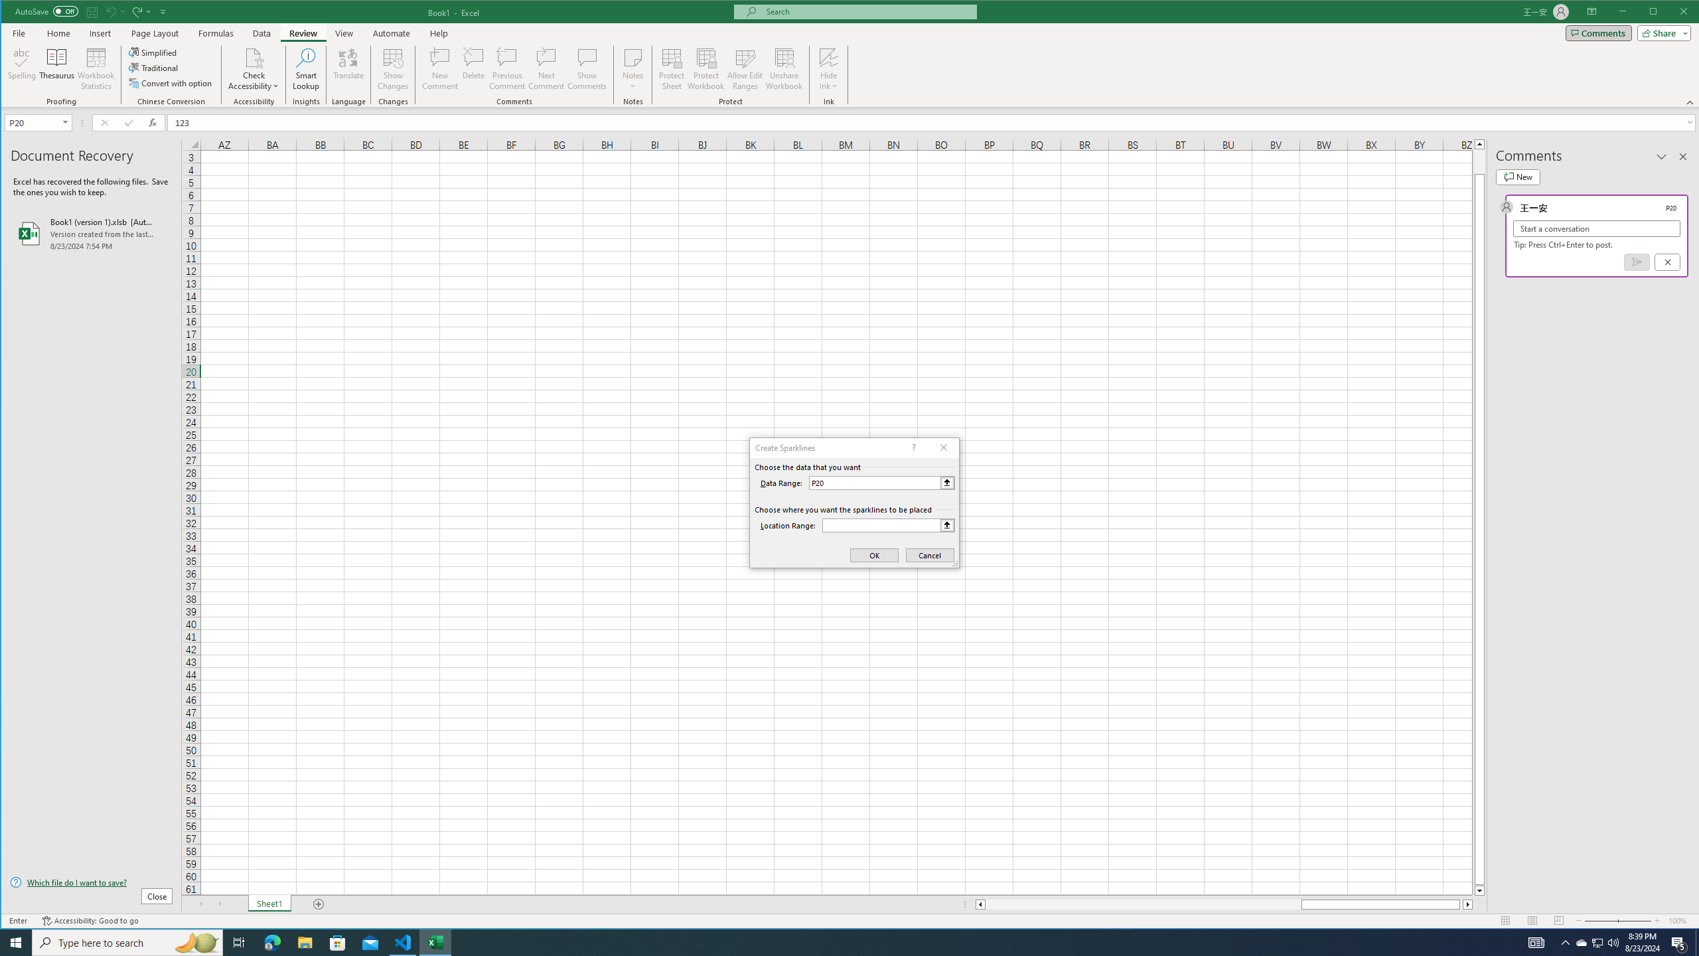  Describe the element at coordinates (171, 82) in the screenshot. I see `Convert with option` at that location.